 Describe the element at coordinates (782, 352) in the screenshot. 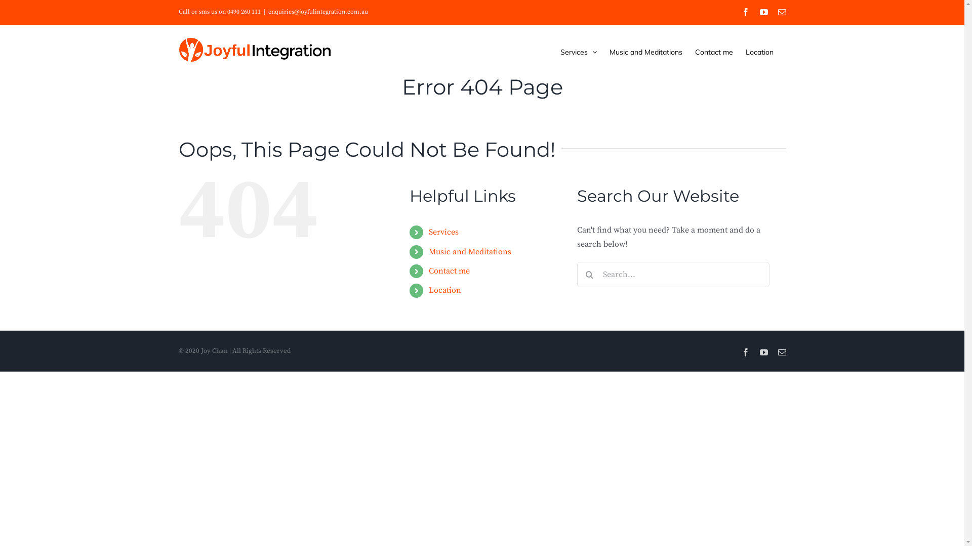

I see `Email` at that location.